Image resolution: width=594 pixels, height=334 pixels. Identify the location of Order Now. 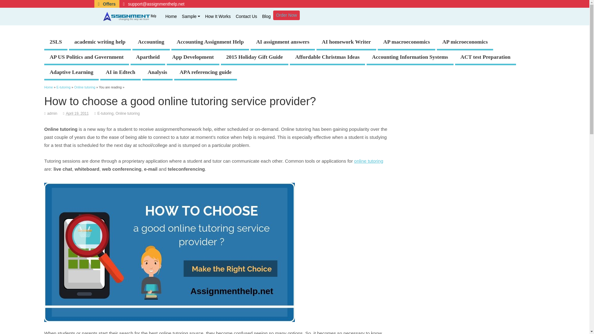
(286, 15).